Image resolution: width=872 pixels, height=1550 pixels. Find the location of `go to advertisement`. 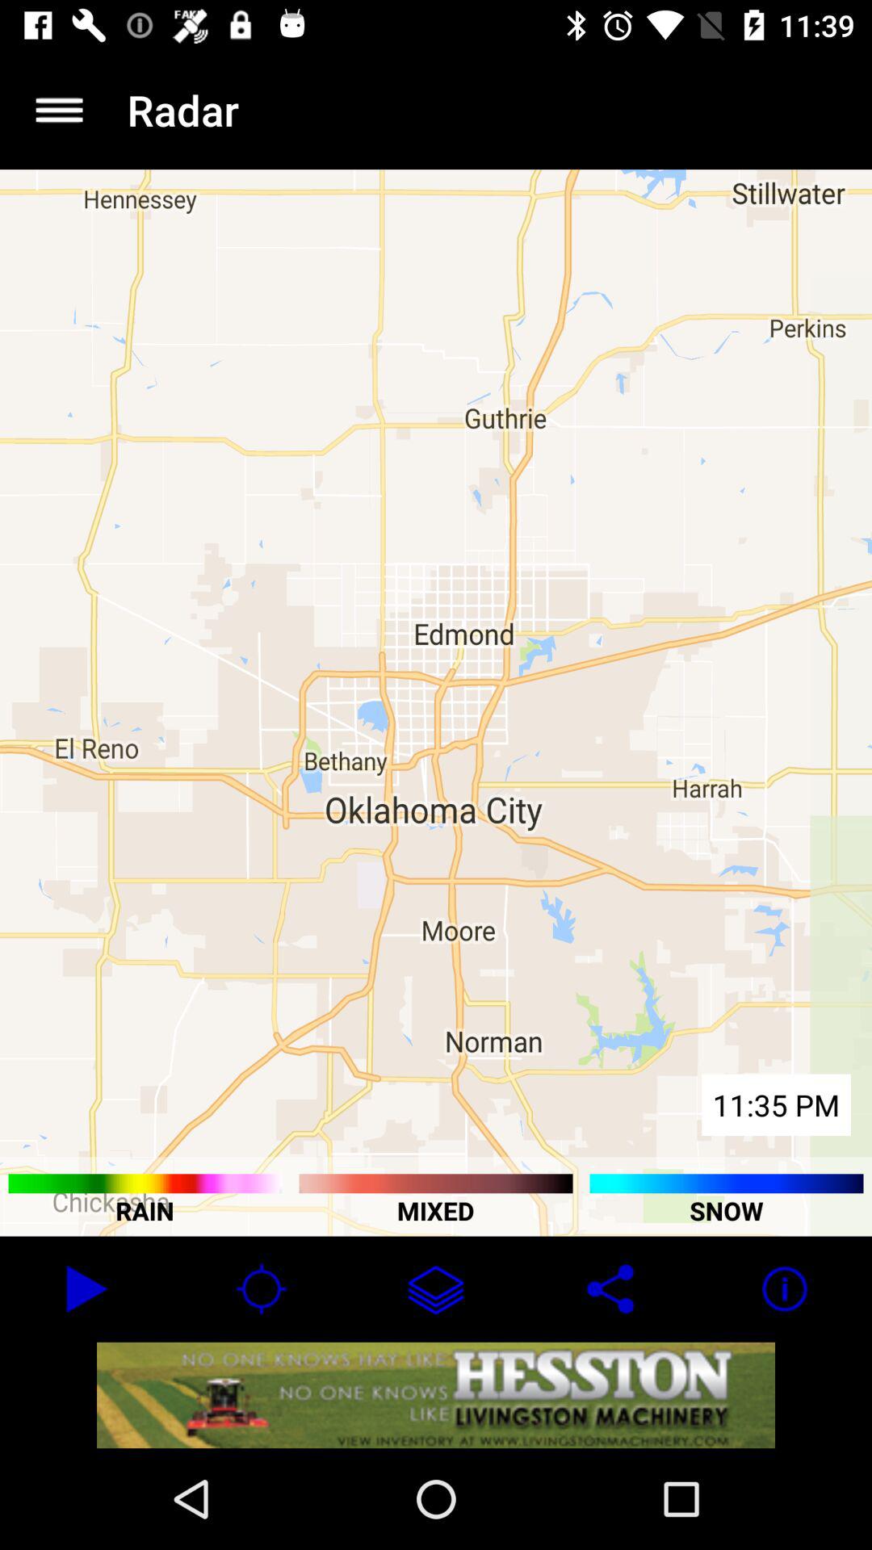

go to advertisement is located at coordinates (436, 1395).